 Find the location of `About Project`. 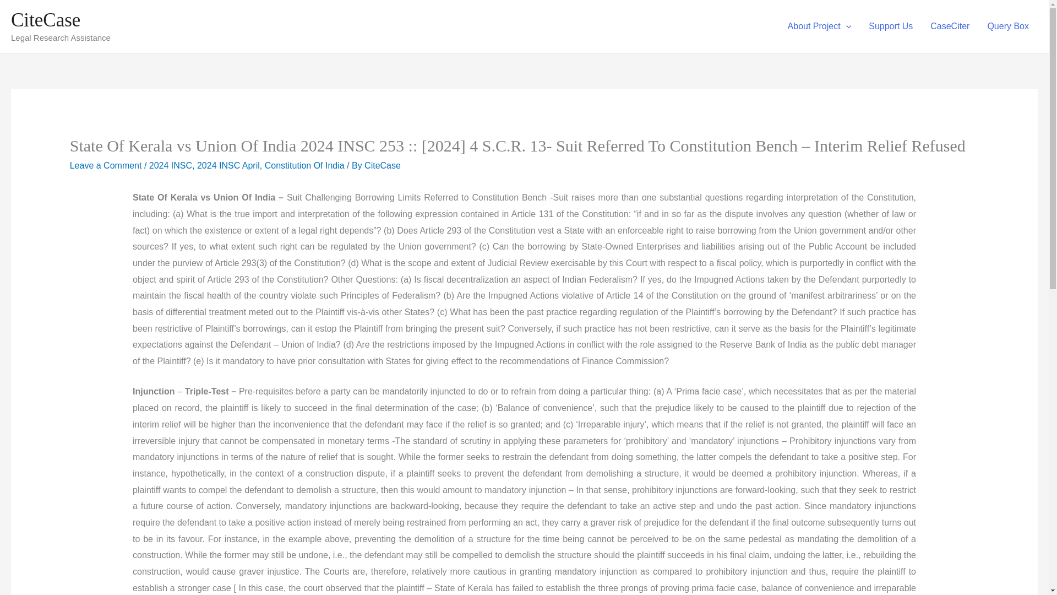

About Project is located at coordinates (819, 26).